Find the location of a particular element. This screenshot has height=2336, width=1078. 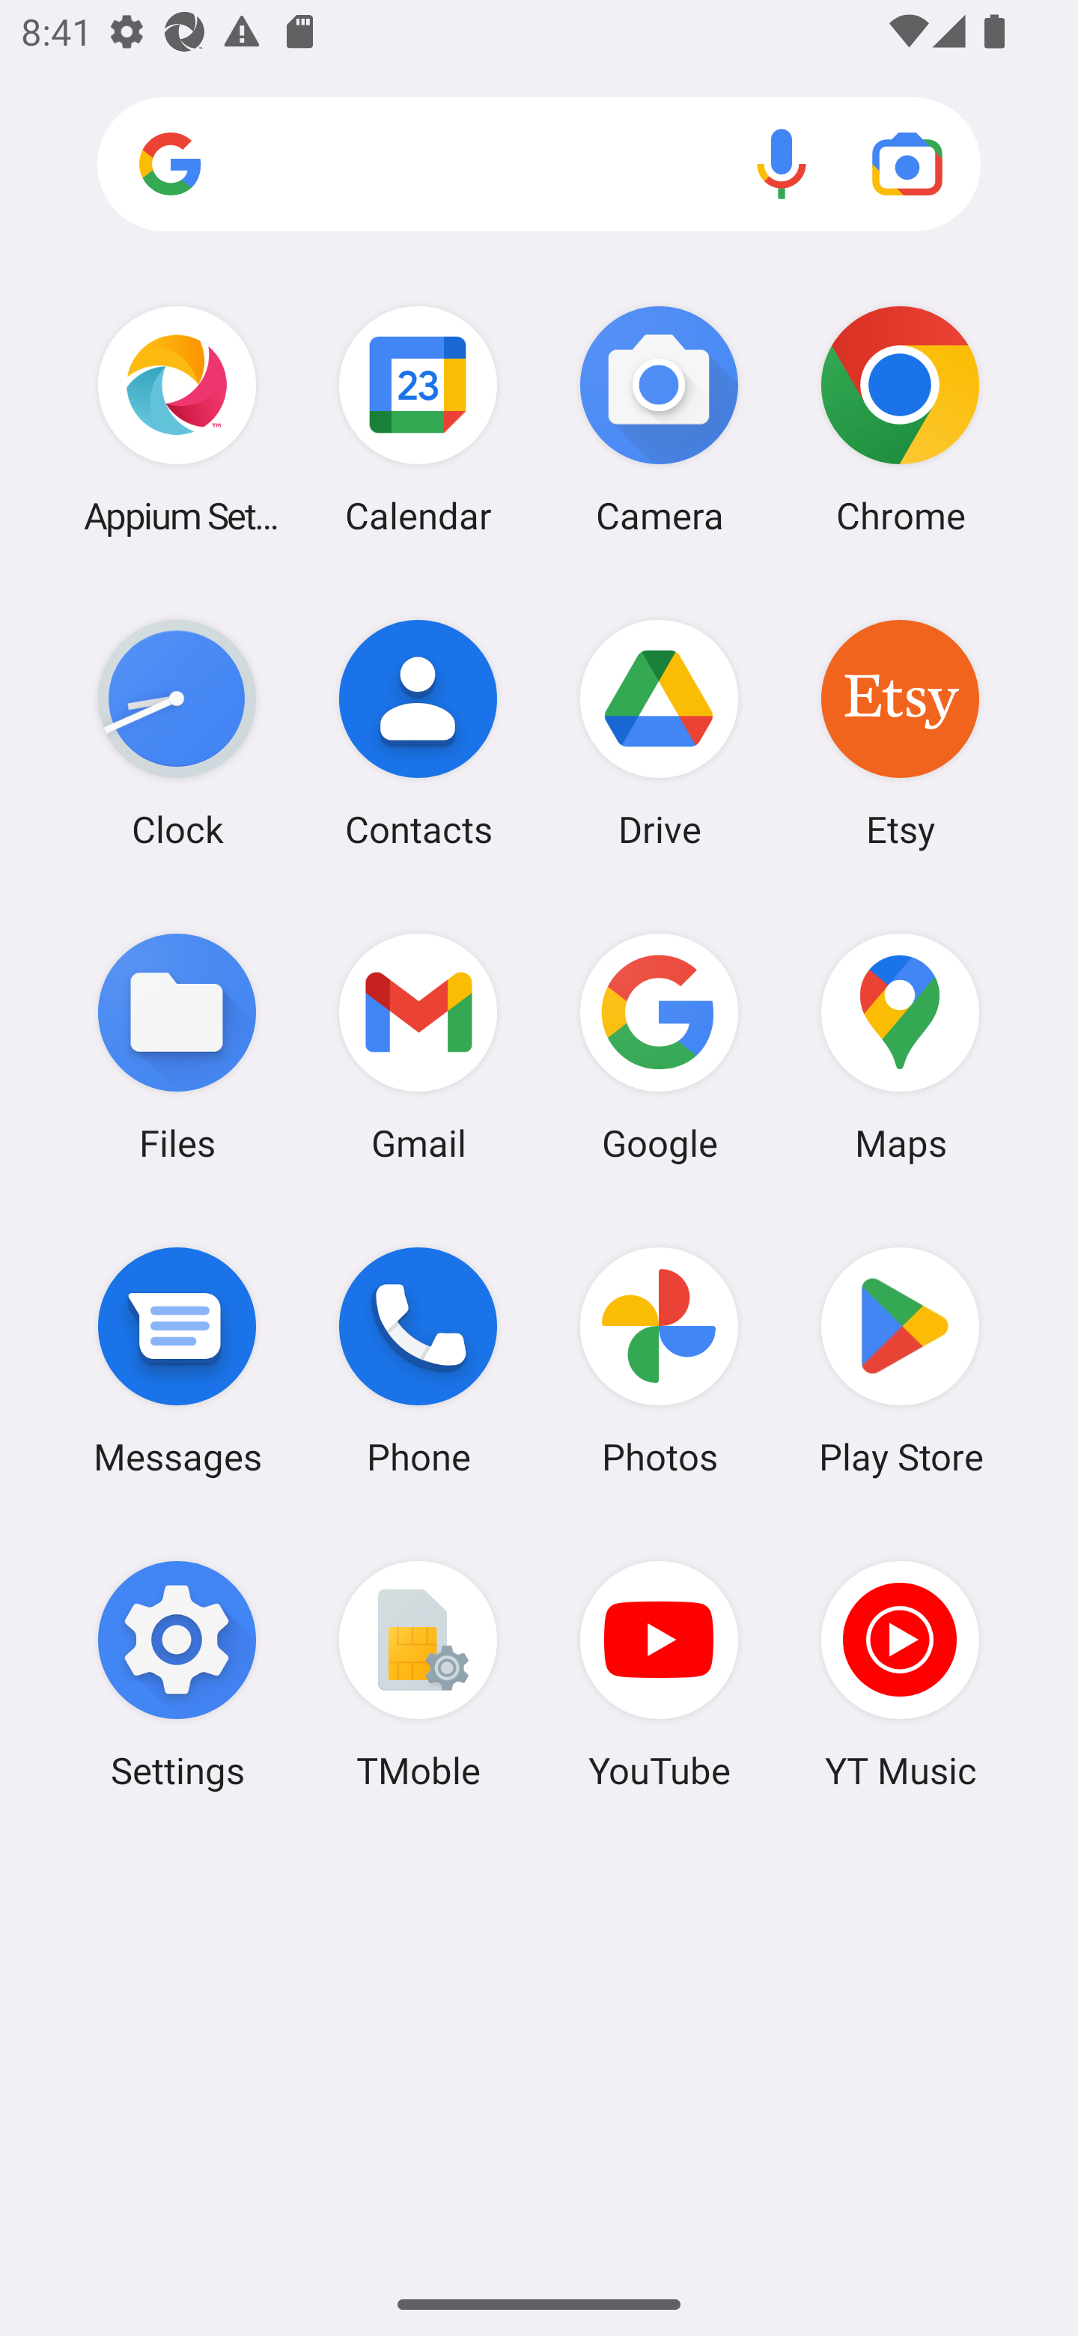

Google Lens is located at coordinates (907, 163).